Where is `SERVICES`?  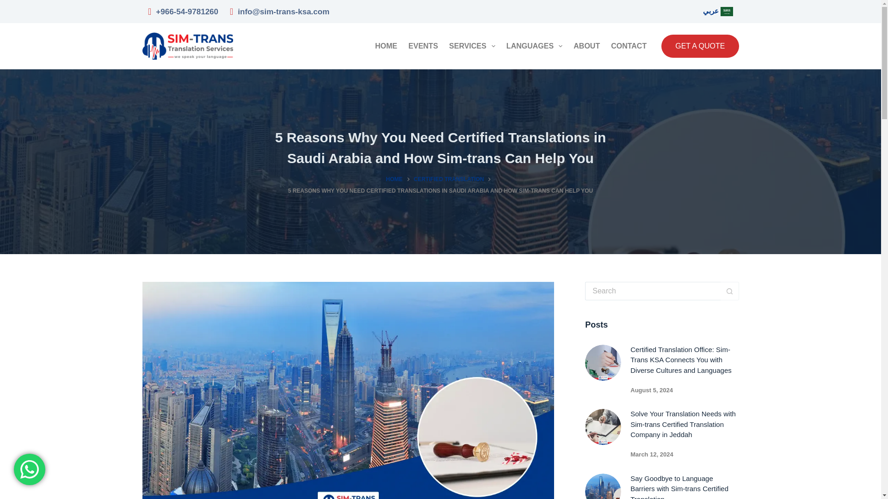 SERVICES is located at coordinates (472, 46).